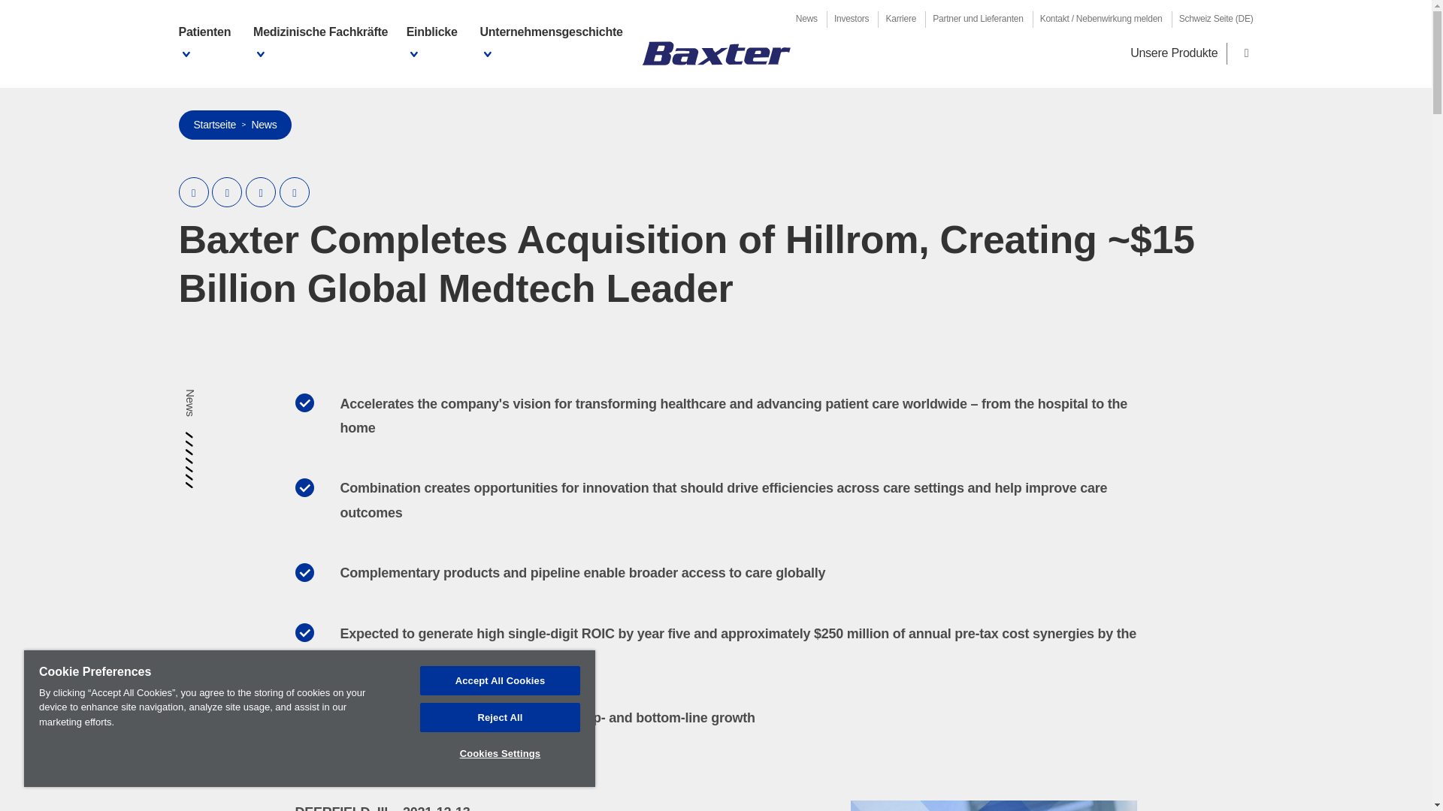 This screenshot has height=811, width=1443. Describe the element at coordinates (1247, 54) in the screenshot. I see `Search` at that location.